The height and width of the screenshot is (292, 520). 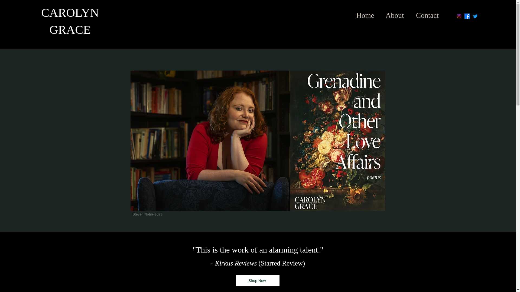 What do you see at coordinates (70, 21) in the screenshot?
I see `CAROLYN GRACE` at bounding box center [70, 21].